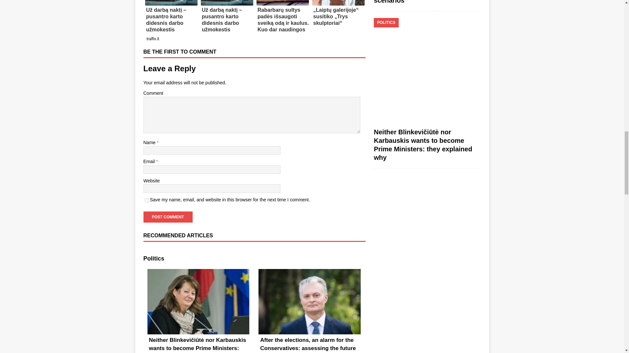 This screenshot has width=629, height=353. Describe the element at coordinates (168, 217) in the screenshot. I see `Post Comment` at that location.